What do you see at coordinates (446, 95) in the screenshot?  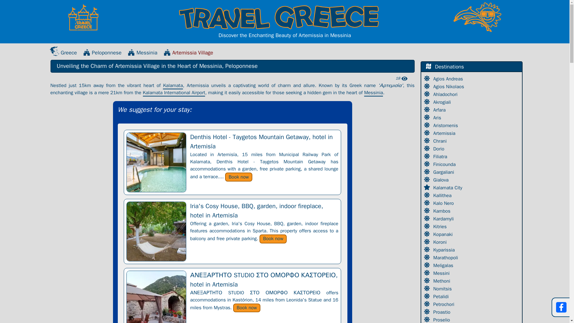 I see `Ahladochori` at bounding box center [446, 95].